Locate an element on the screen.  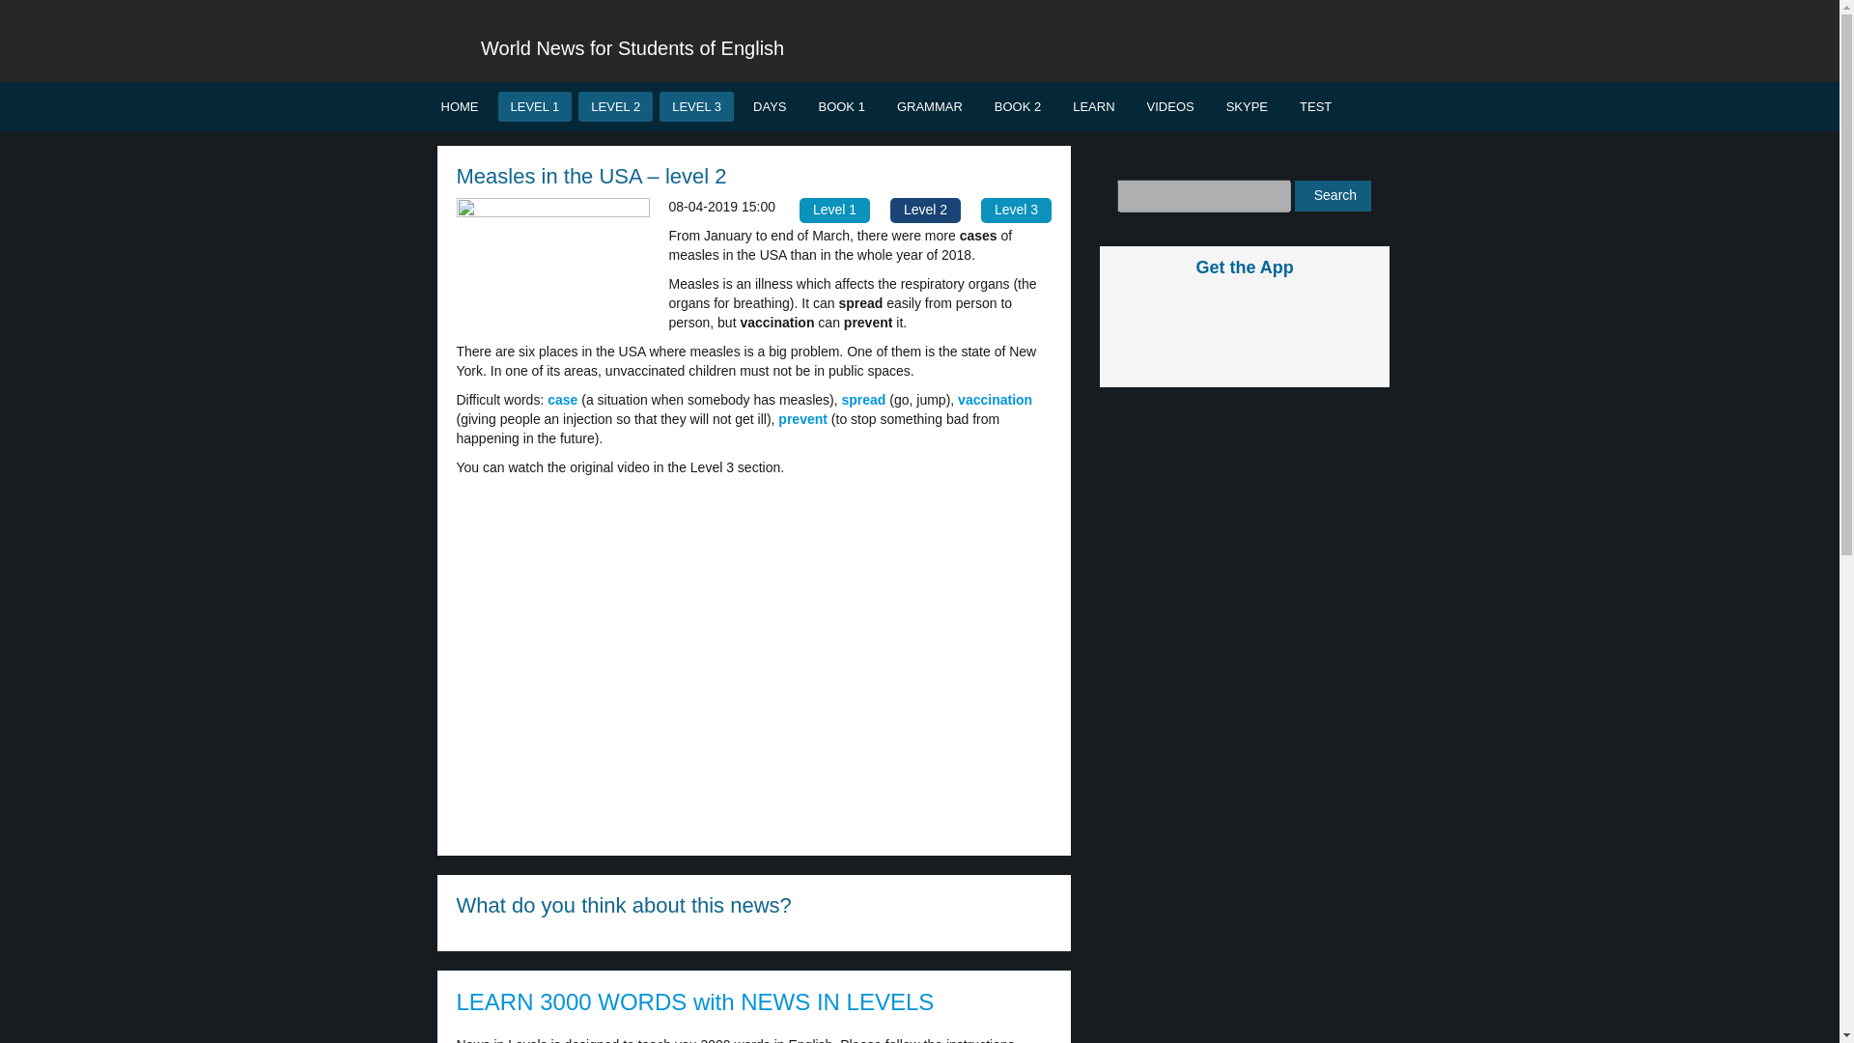
LEVEL 1 is located at coordinates (535, 106).